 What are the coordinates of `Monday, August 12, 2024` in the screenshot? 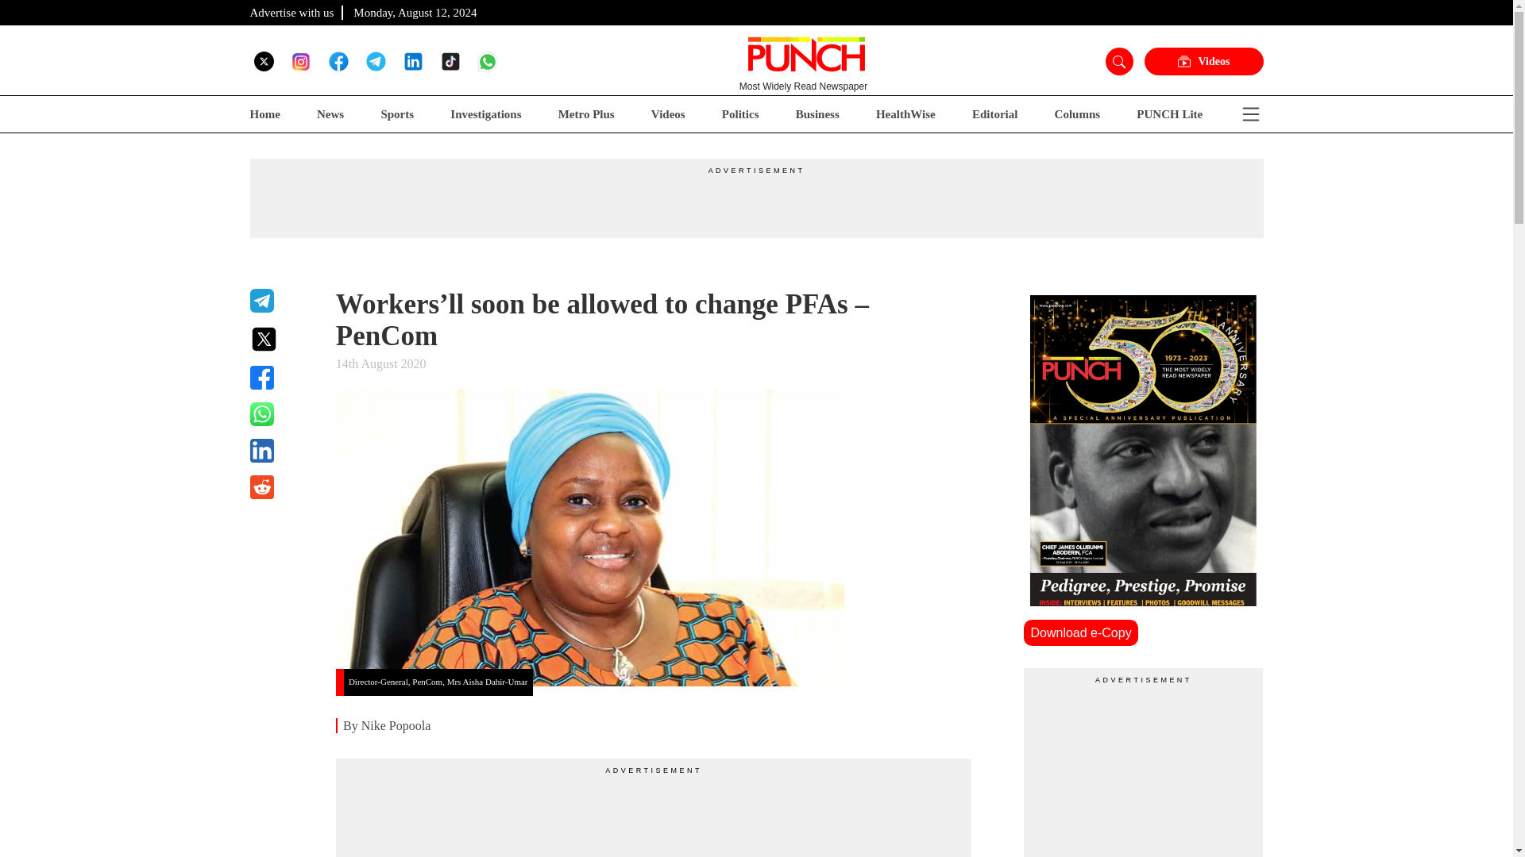 It's located at (415, 12).